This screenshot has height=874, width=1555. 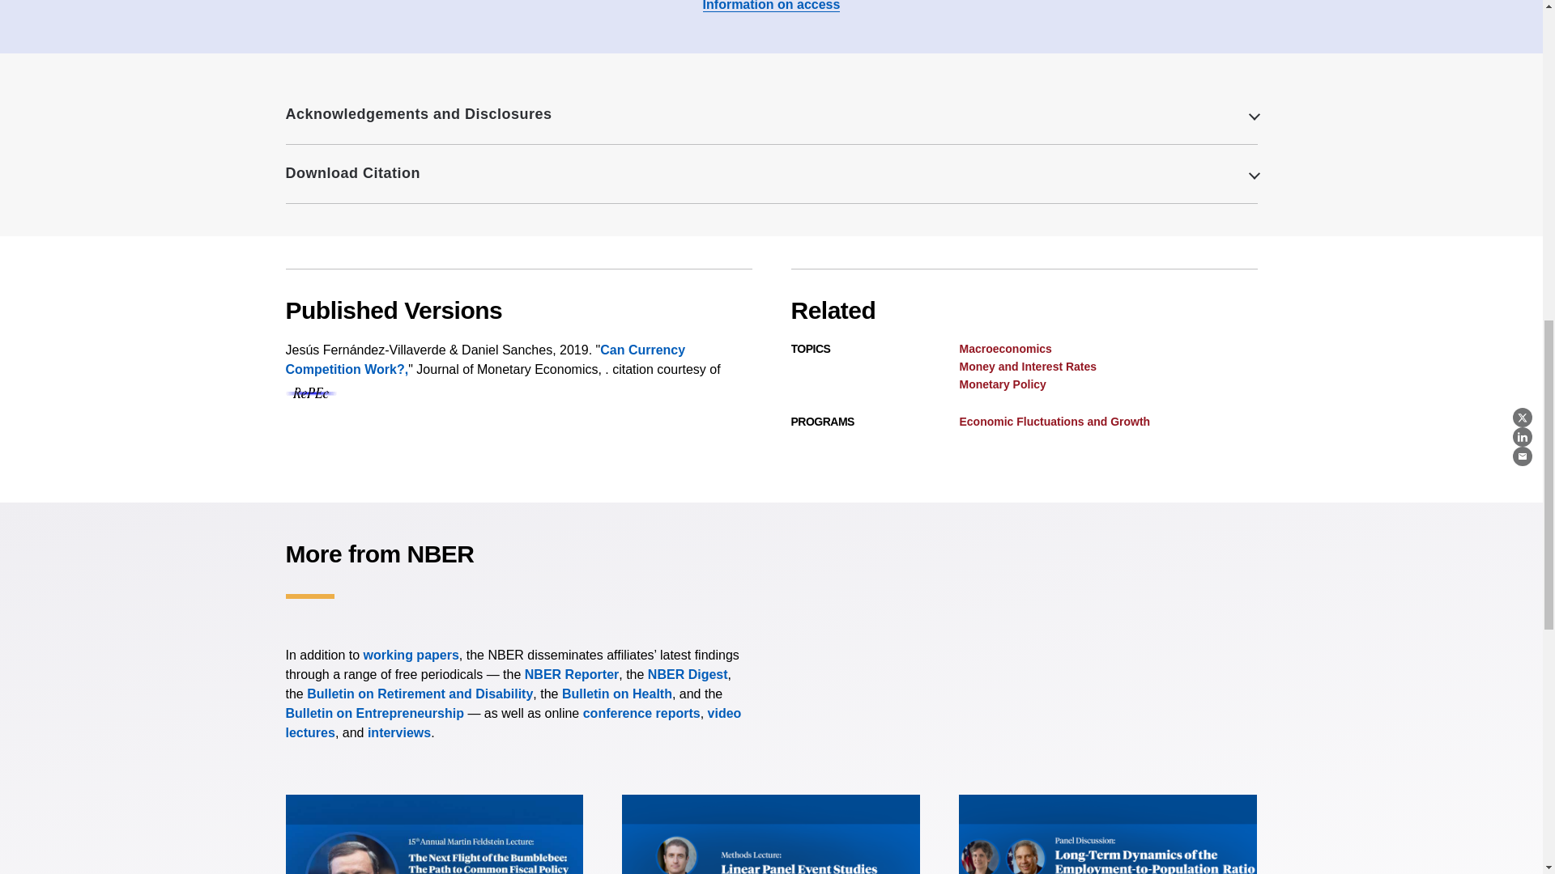 What do you see at coordinates (513, 722) in the screenshot?
I see `Lectures` at bounding box center [513, 722].